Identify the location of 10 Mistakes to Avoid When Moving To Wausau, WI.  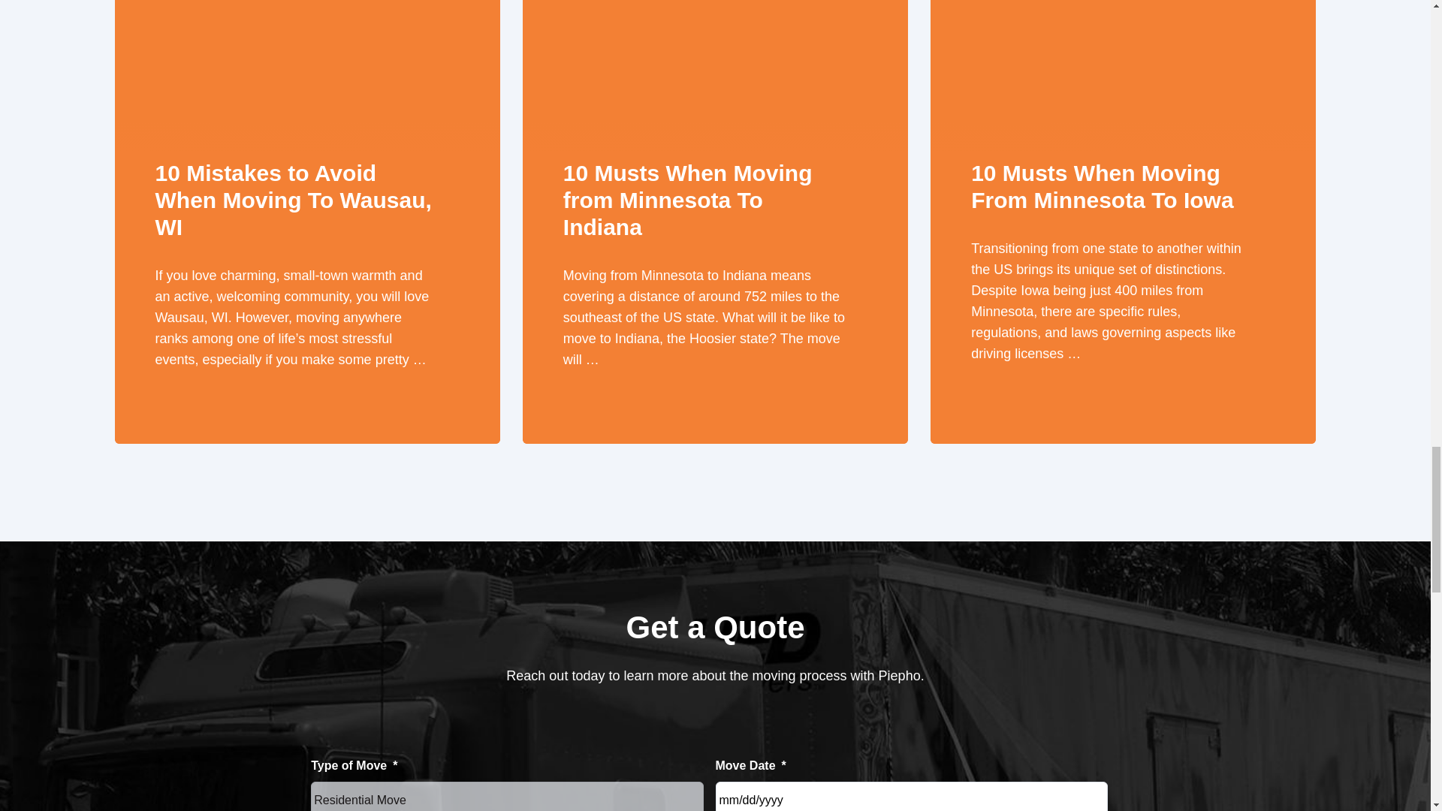
(306, 34).